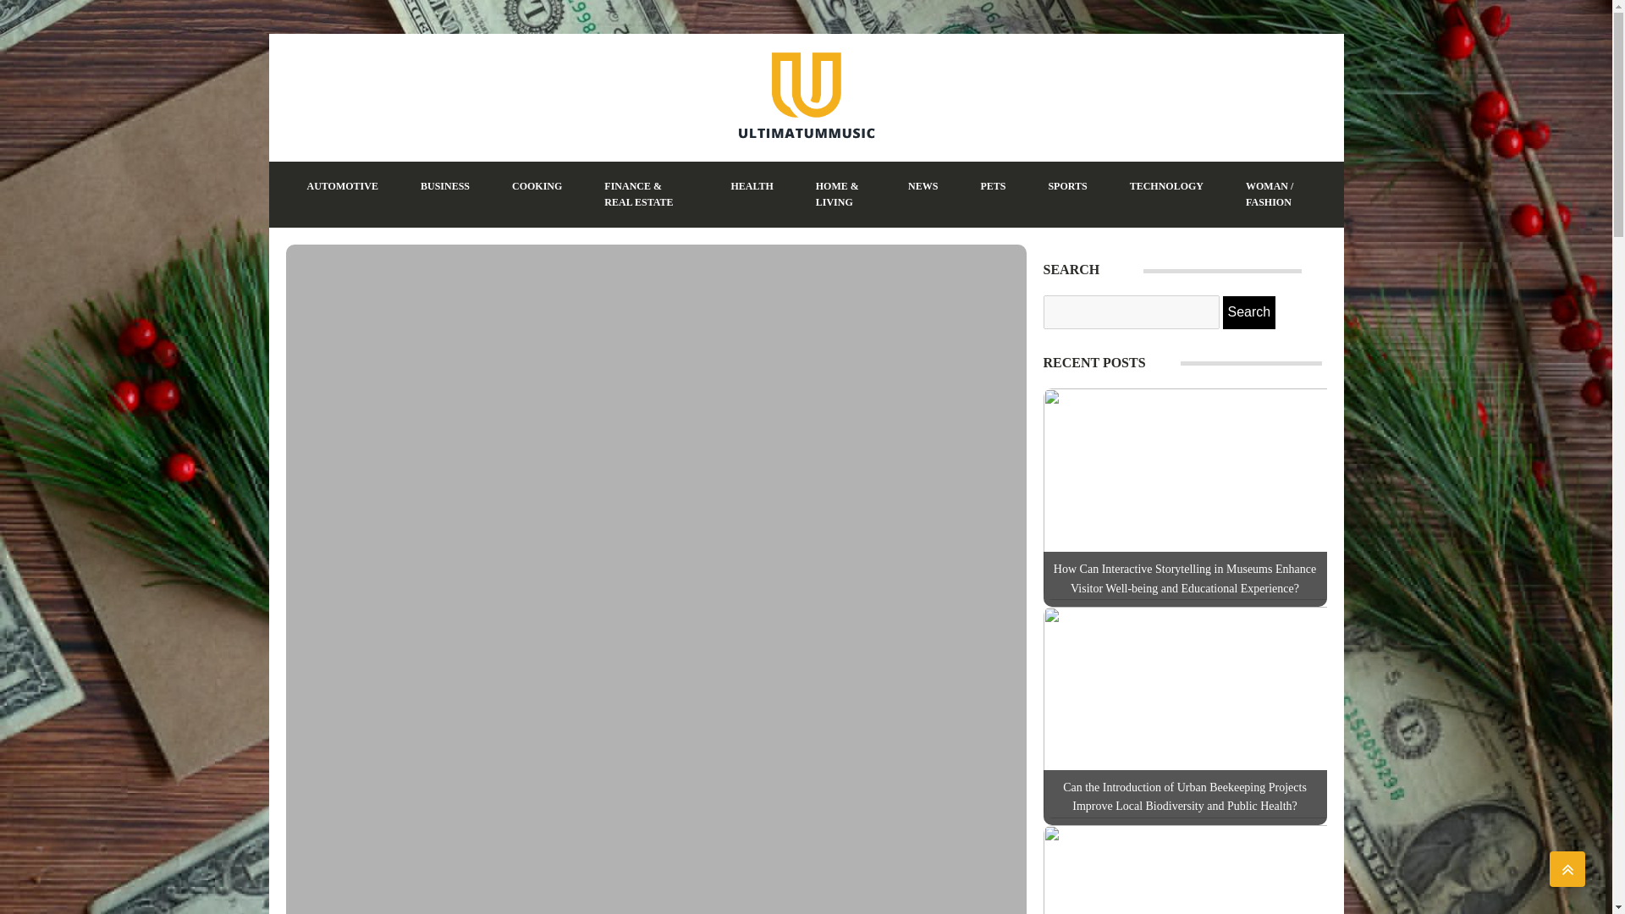 This screenshot has width=1625, height=914. Describe the element at coordinates (537, 186) in the screenshot. I see `COOKING` at that location.